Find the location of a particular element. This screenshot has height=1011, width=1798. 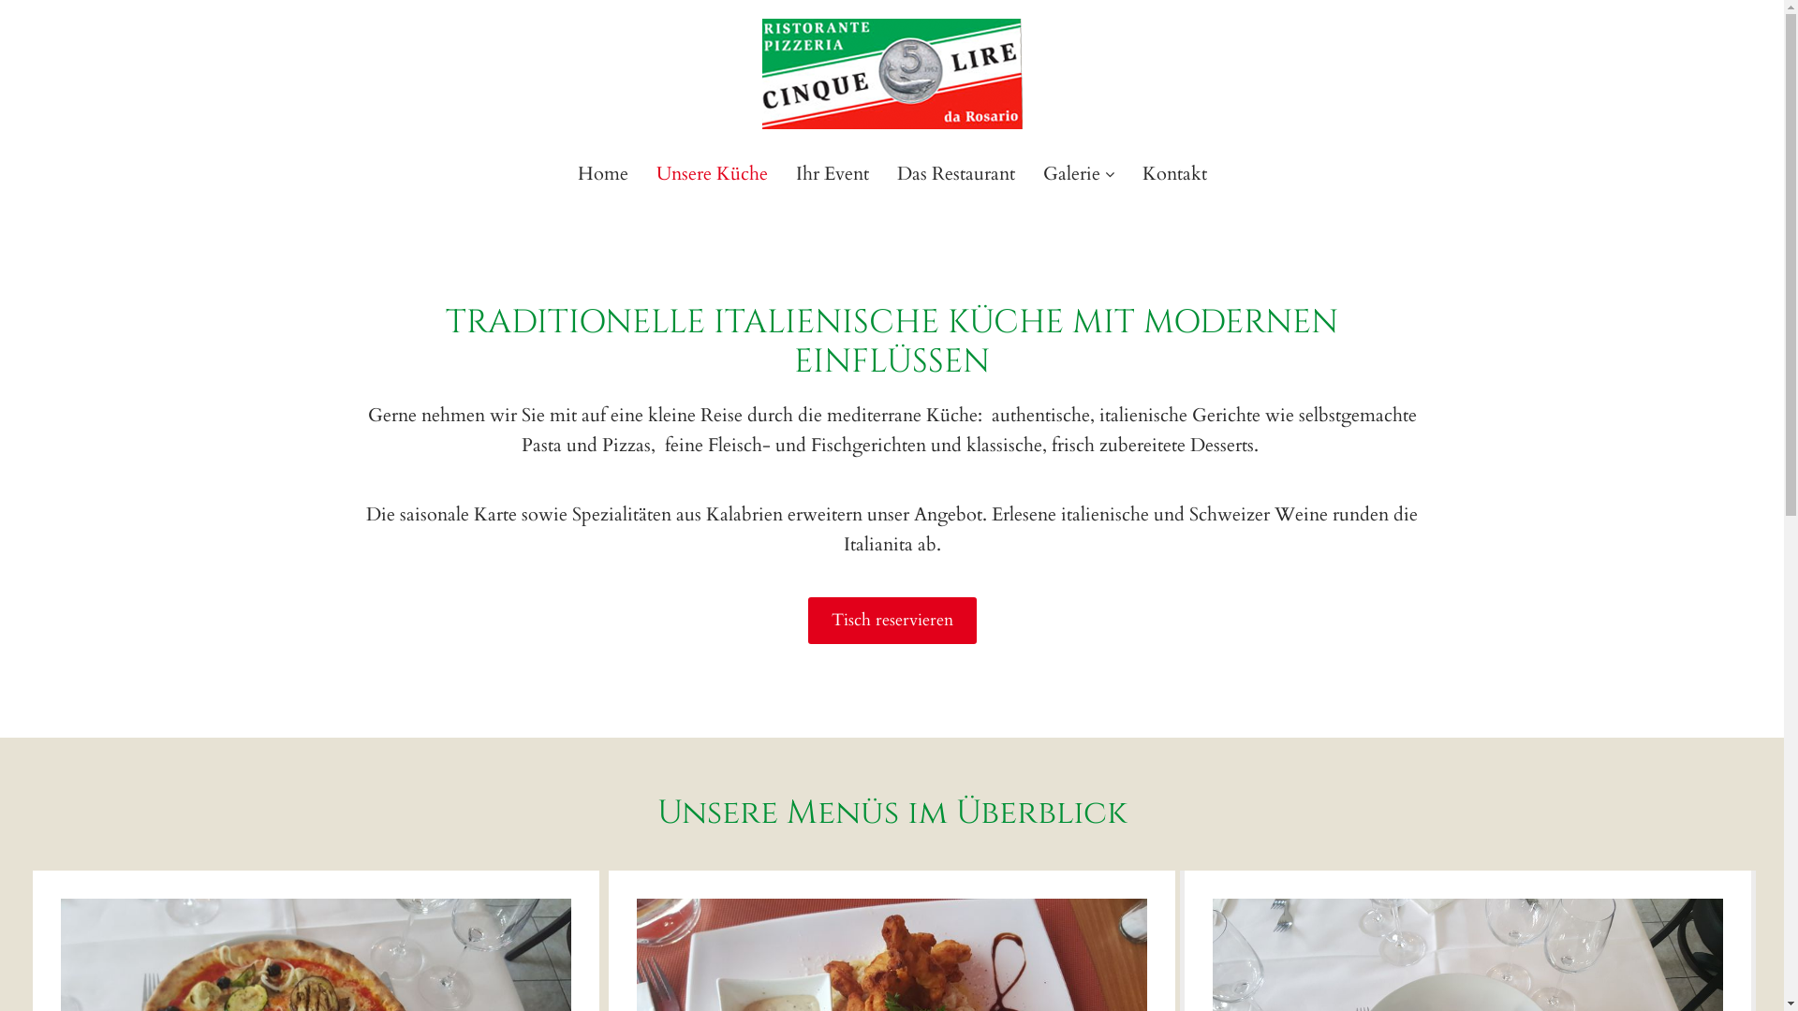

Kontakt is located at coordinates (1174, 174).